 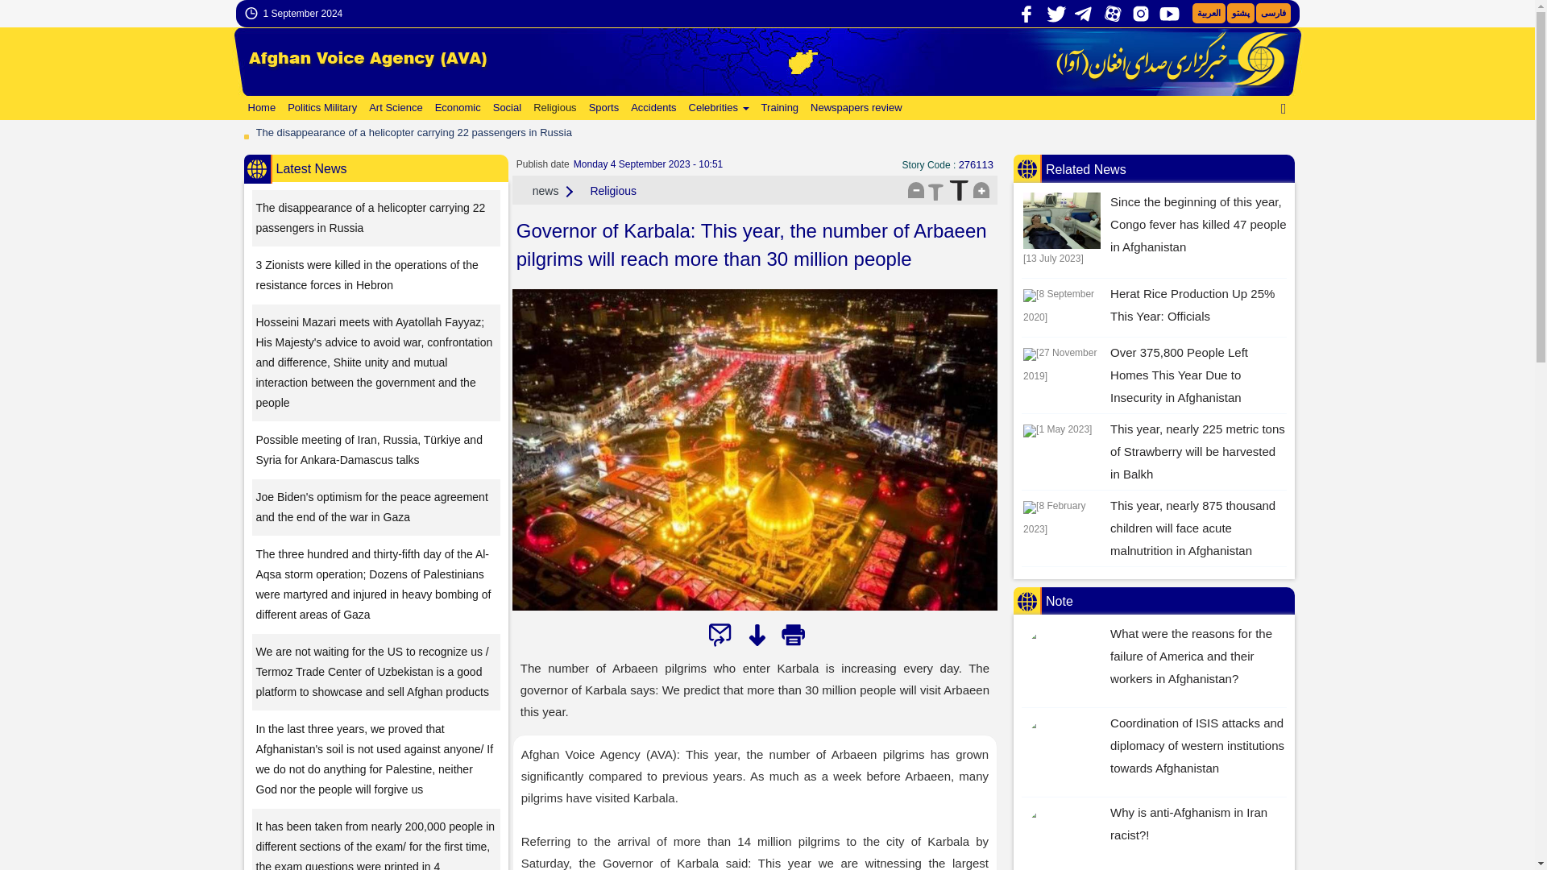 What do you see at coordinates (505, 108) in the screenshot?
I see `Social` at bounding box center [505, 108].